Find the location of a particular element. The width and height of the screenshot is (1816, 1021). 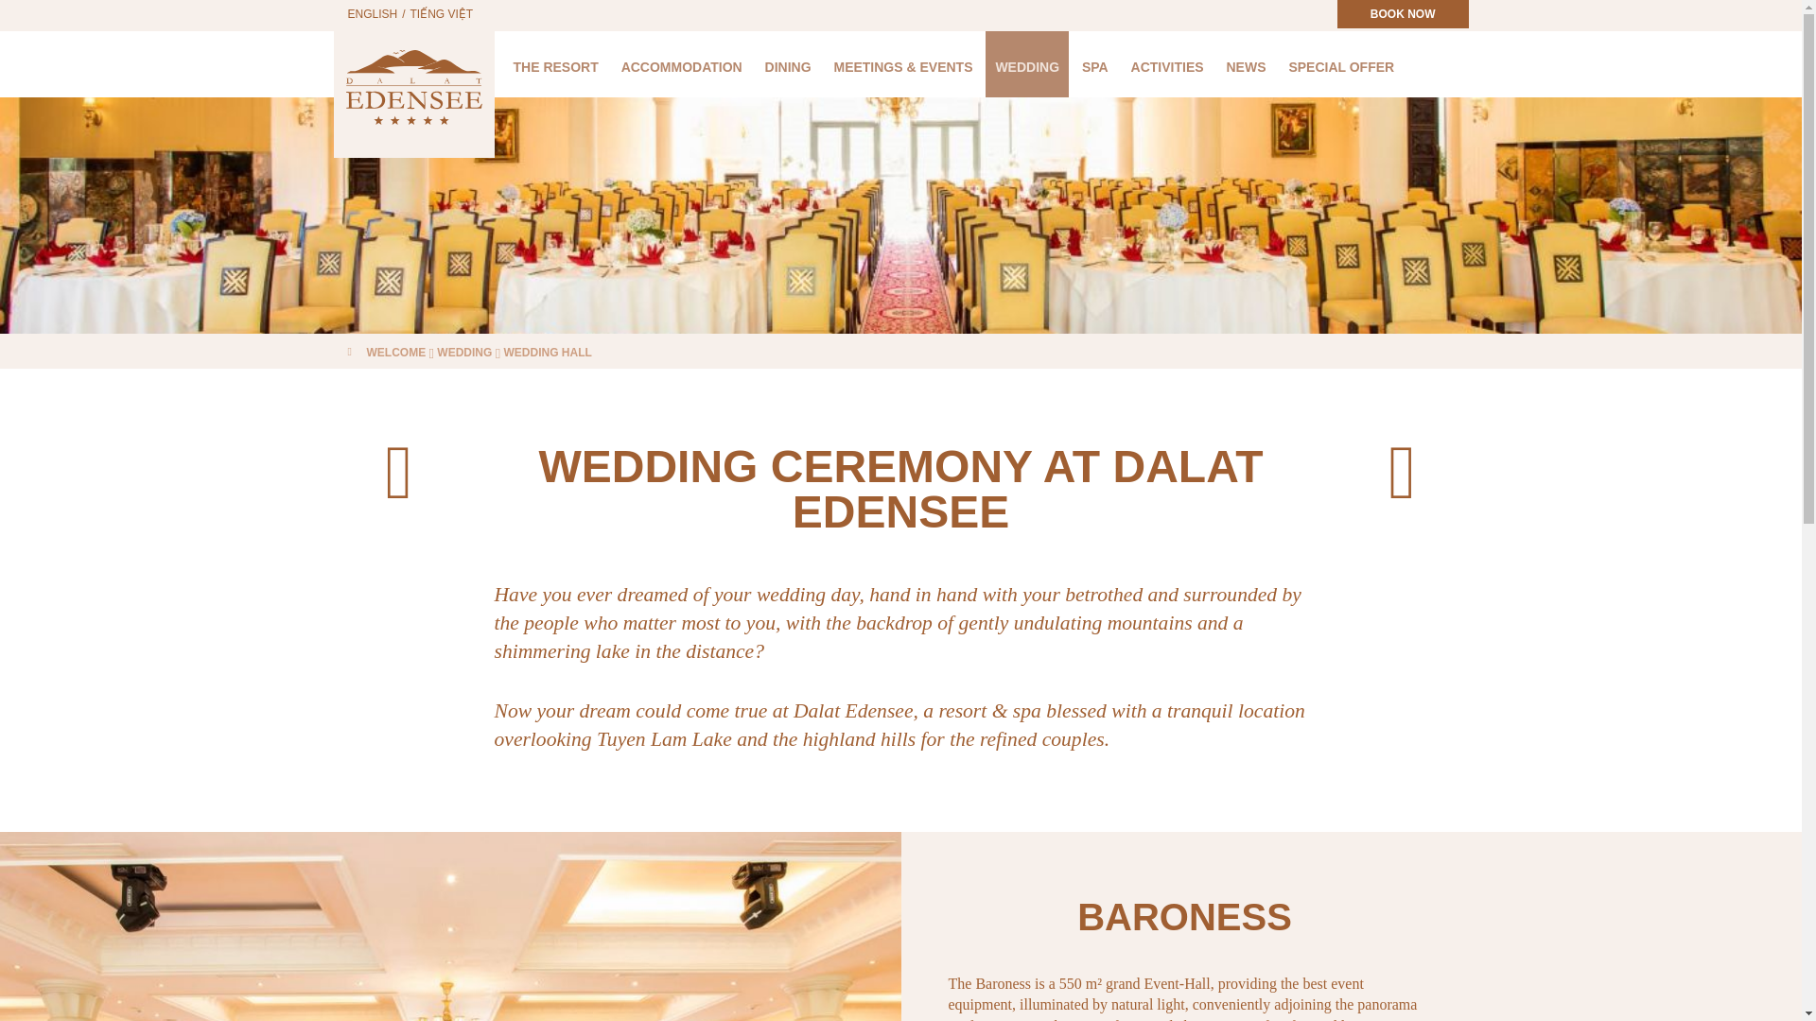

ACTIVITIES is located at coordinates (1167, 64).